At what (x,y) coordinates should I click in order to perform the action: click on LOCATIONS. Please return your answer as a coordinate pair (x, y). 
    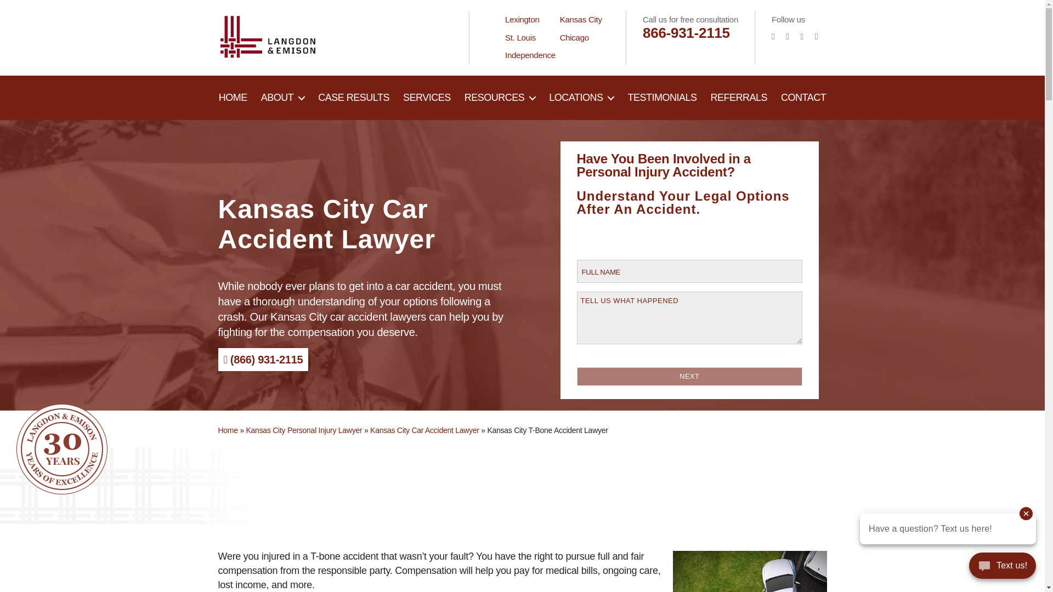
    Looking at the image, I should click on (581, 98).